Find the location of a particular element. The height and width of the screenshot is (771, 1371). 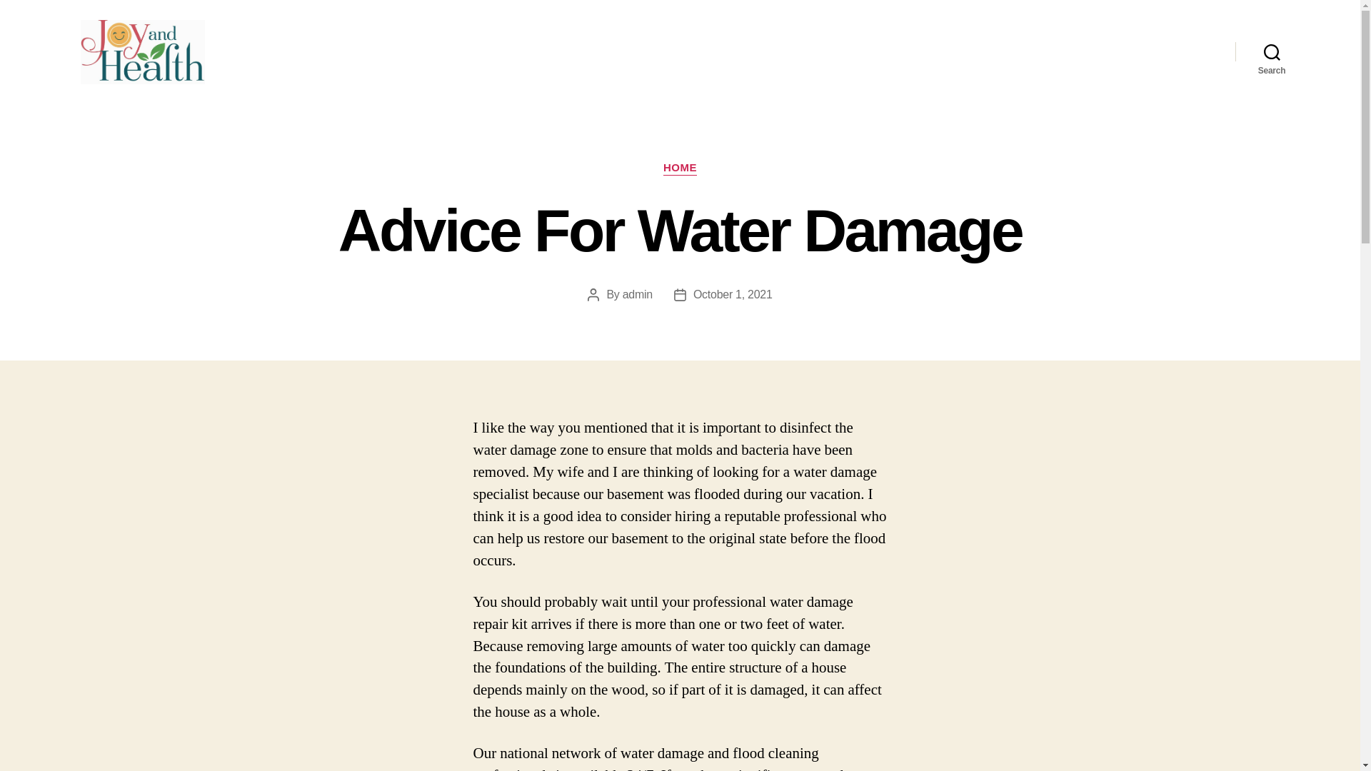

HOME is located at coordinates (680, 168).